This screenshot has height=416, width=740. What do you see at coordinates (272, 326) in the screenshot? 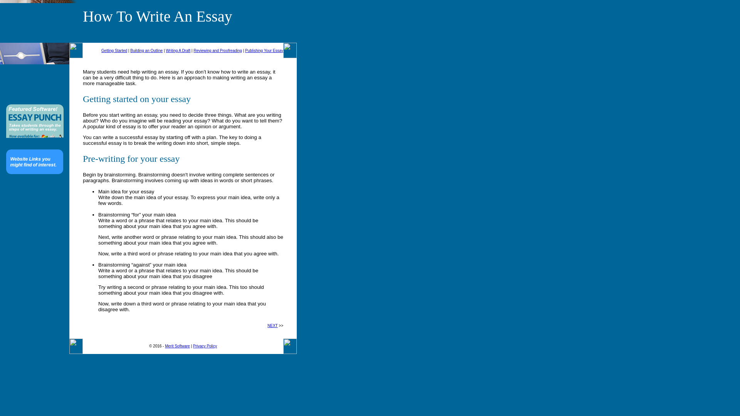
I see `NEXT` at bounding box center [272, 326].